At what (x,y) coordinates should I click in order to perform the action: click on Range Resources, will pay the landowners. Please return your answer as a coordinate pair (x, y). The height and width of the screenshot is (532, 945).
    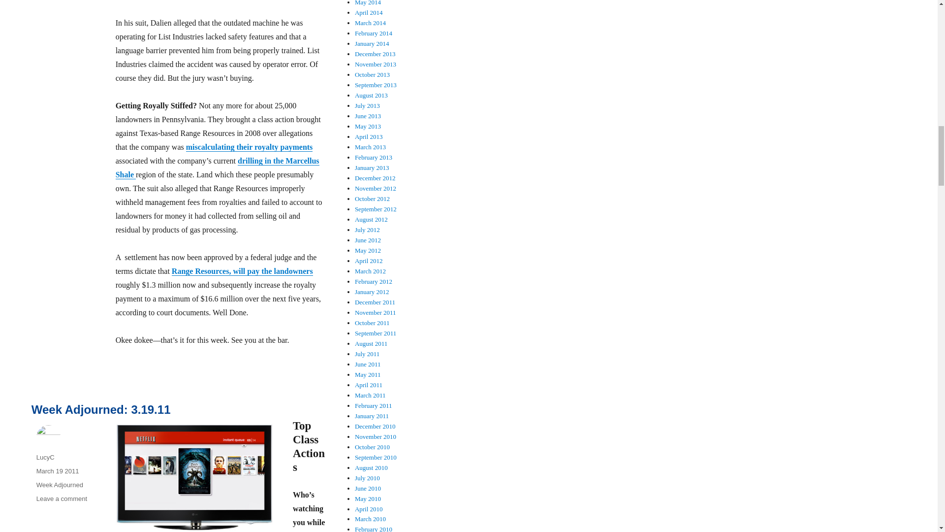
    Looking at the image, I should click on (242, 271).